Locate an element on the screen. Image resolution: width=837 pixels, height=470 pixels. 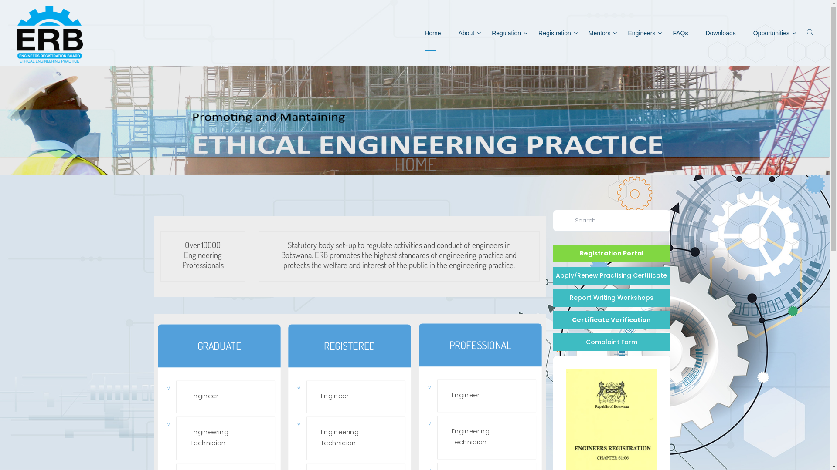
About is located at coordinates (466, 33).